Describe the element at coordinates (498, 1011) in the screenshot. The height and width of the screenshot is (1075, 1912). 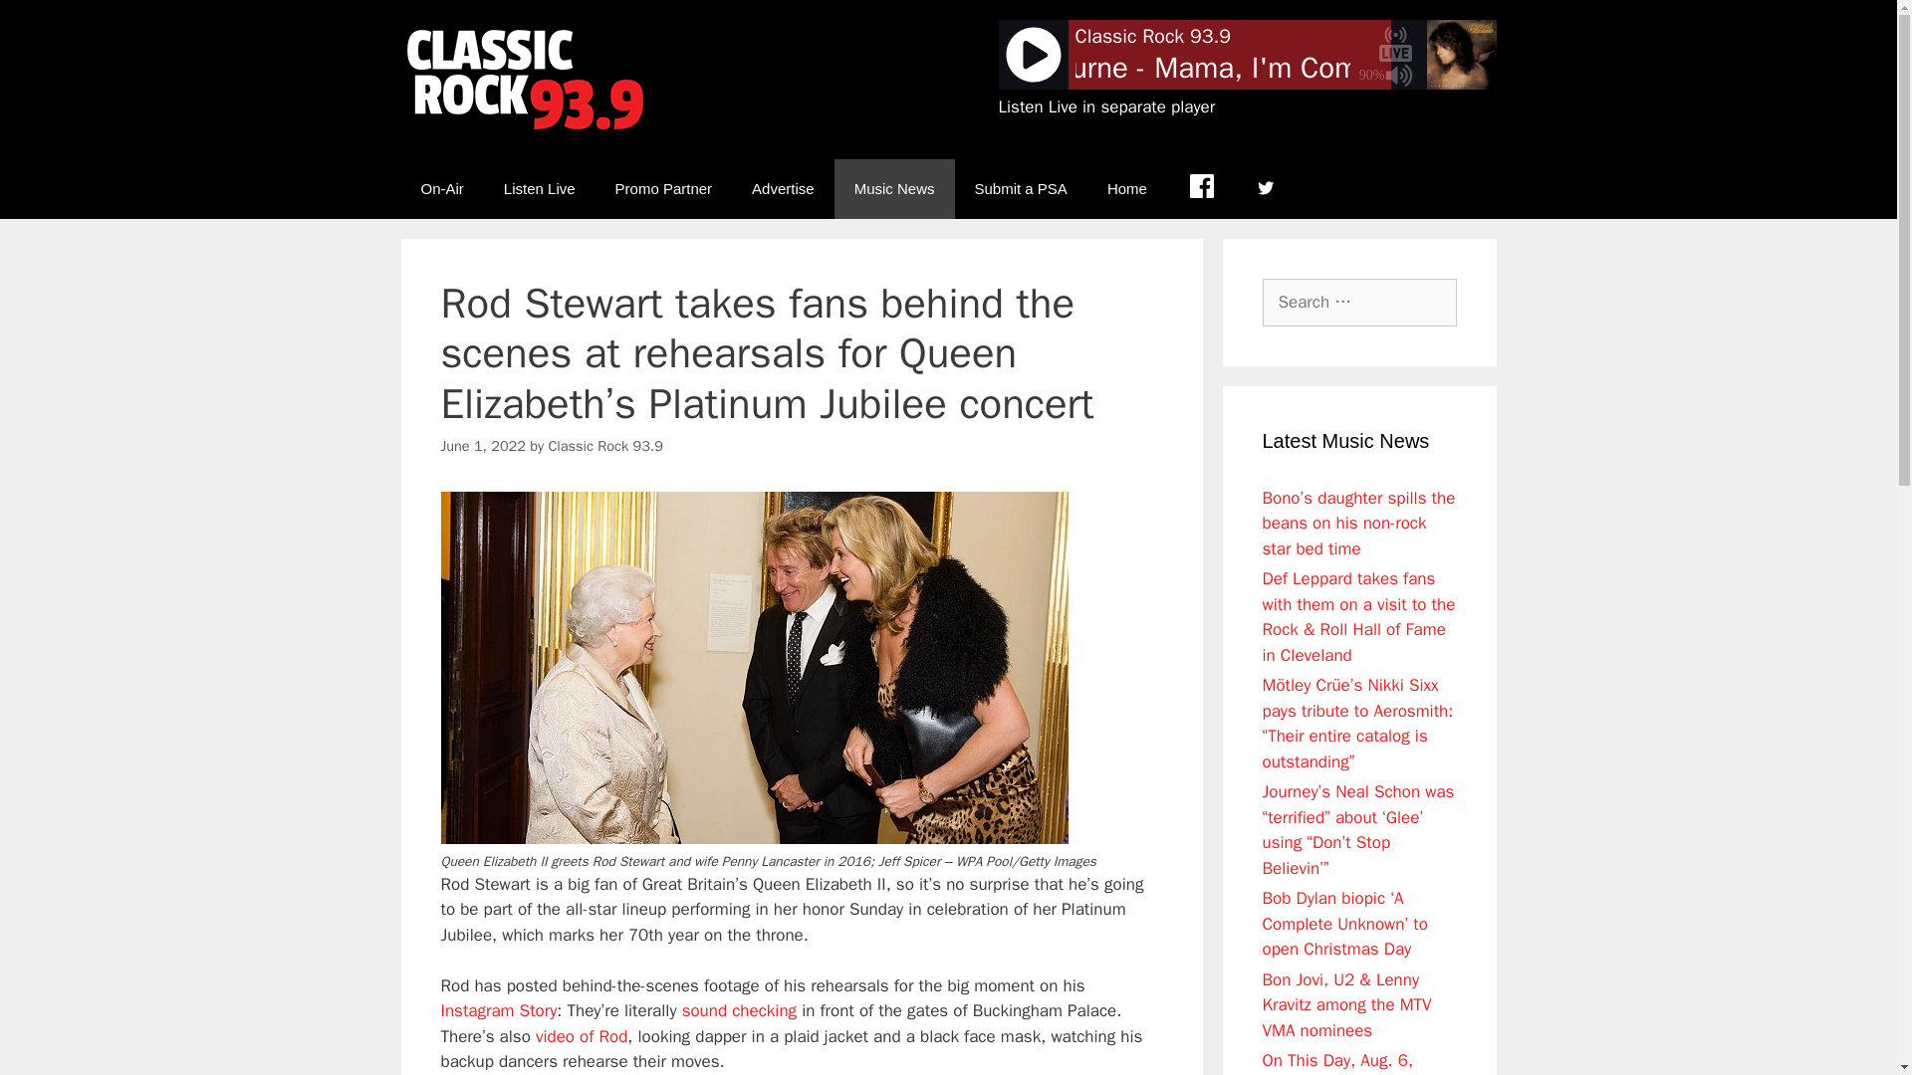
I see `Instagram Story` at that location.